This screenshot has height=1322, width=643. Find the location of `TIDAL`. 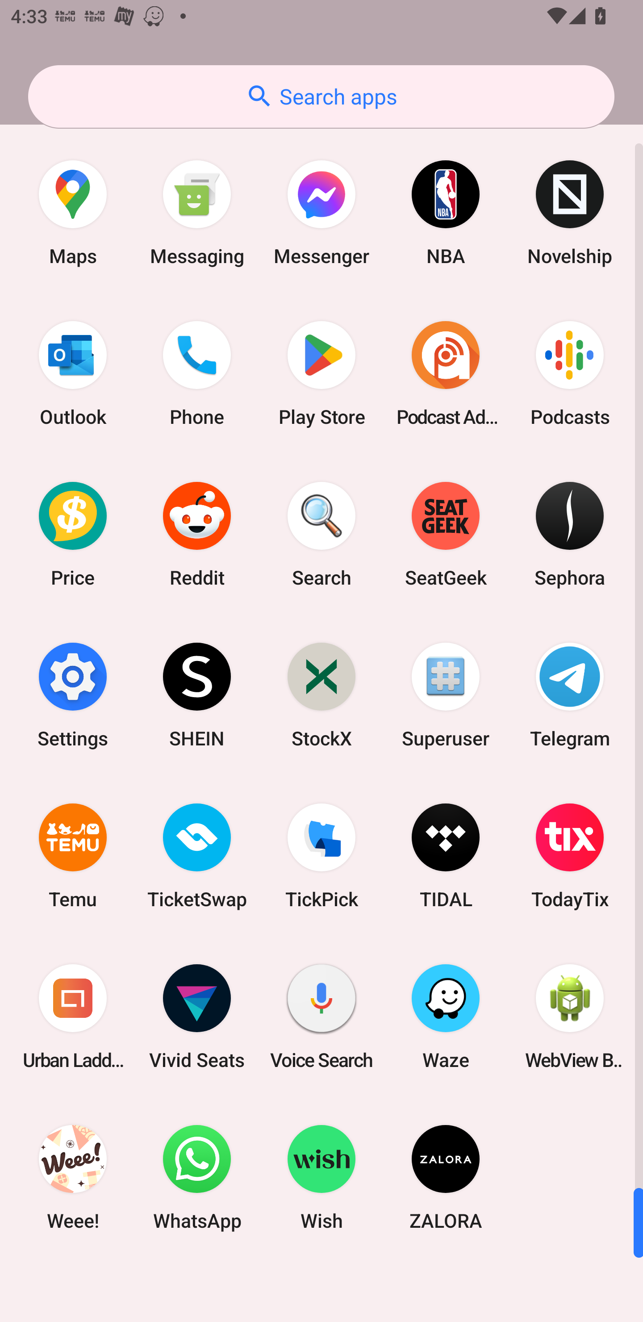

TIDAL is located at coordinates (446, 855).